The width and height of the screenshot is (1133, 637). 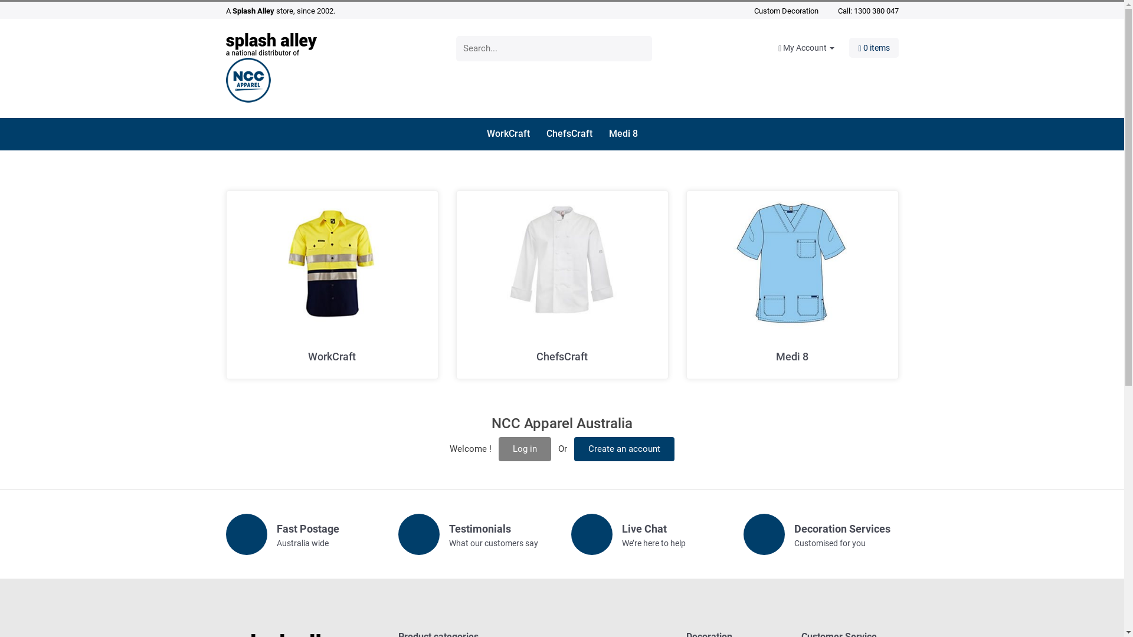 I want to click on Medi 8, so click(x=792, y=263).